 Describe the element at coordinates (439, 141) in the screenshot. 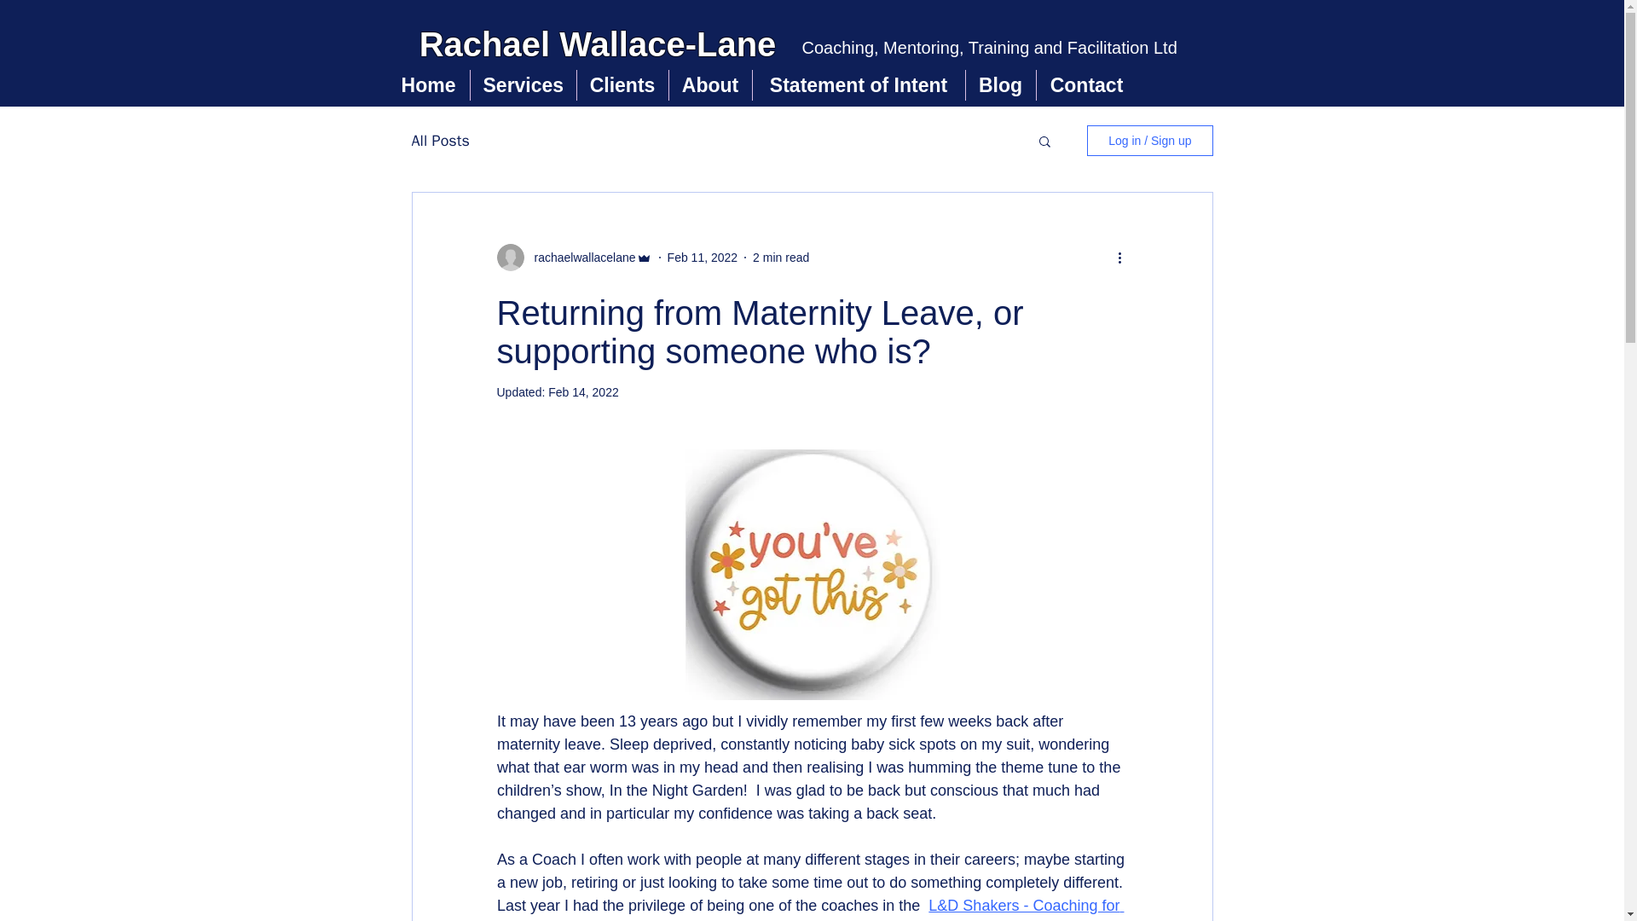

I see `All Posts` at that location.